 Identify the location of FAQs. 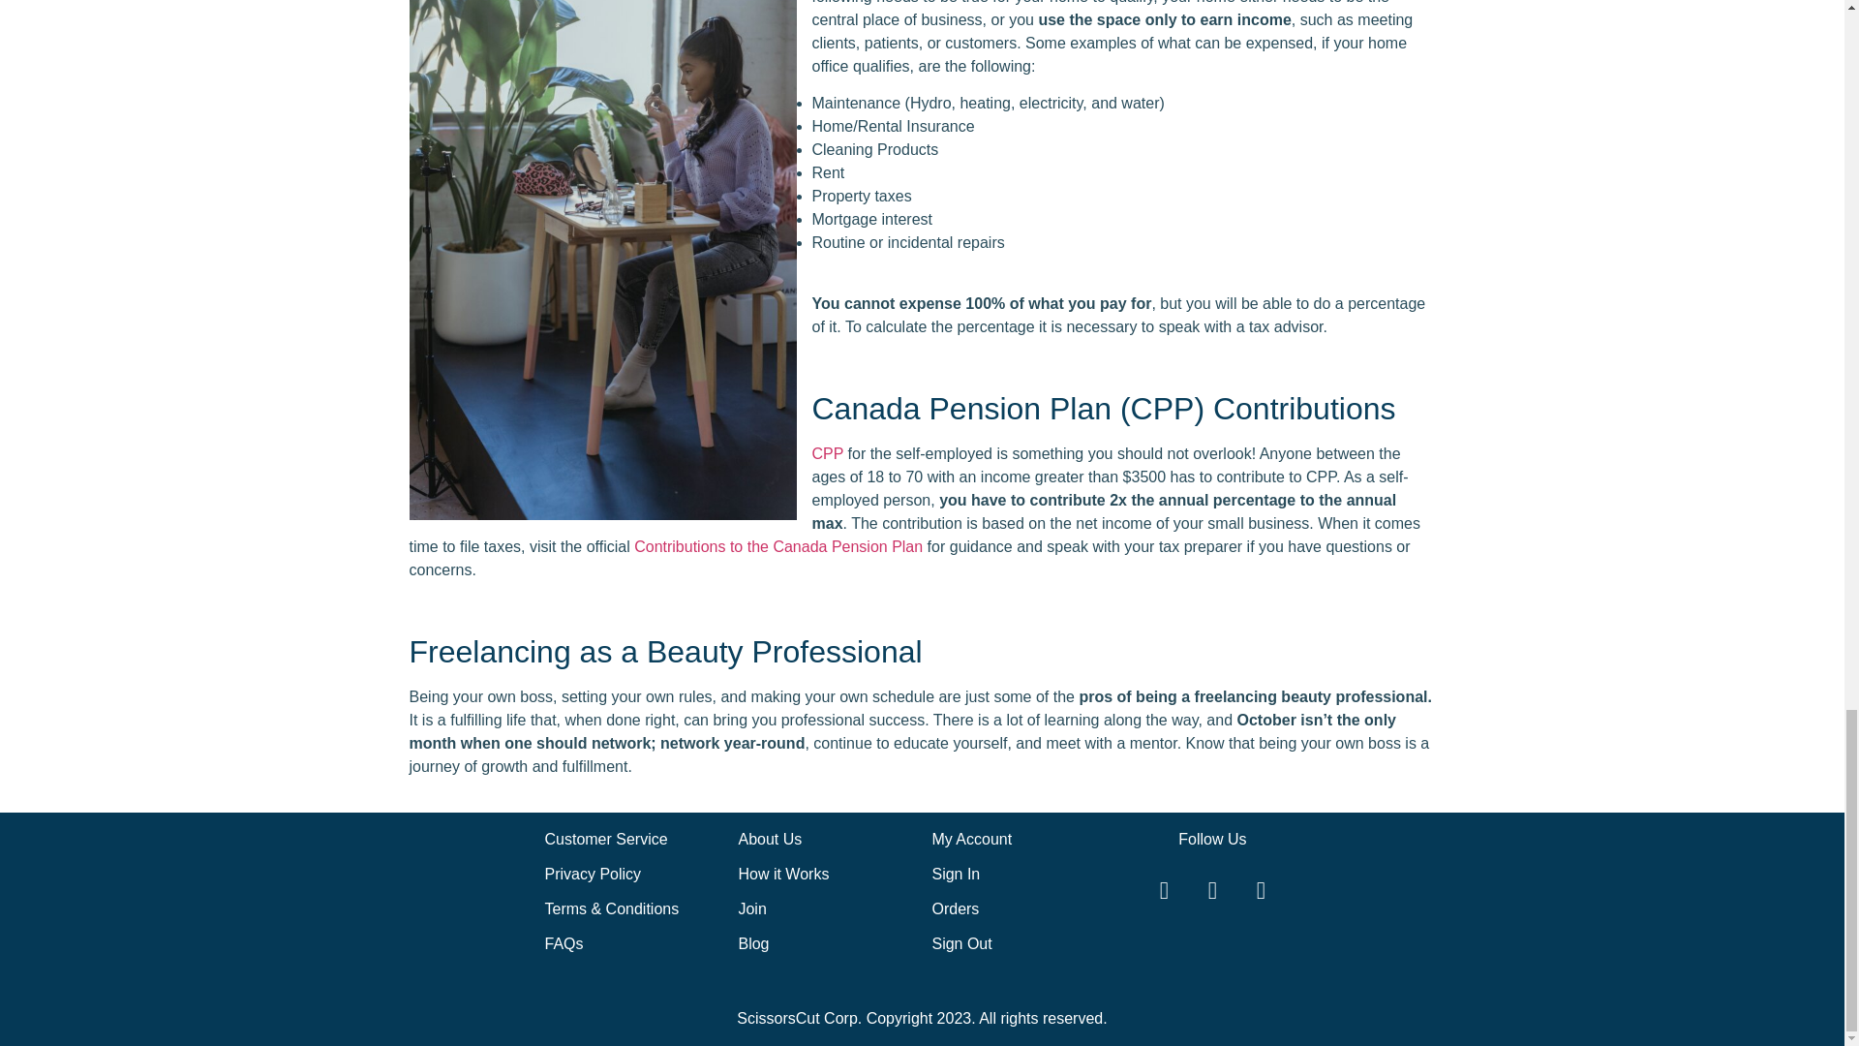
(564, 943).